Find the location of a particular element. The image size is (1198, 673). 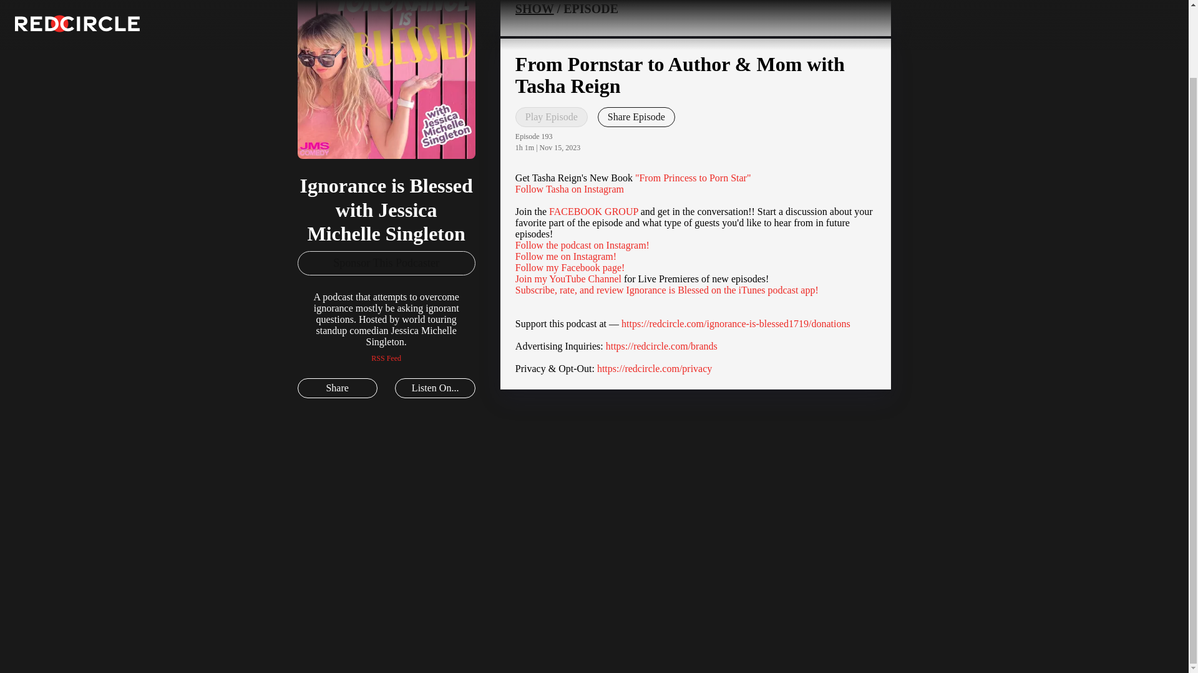

Follow the podcast on Instagram! is located at coordinates (582, 244).